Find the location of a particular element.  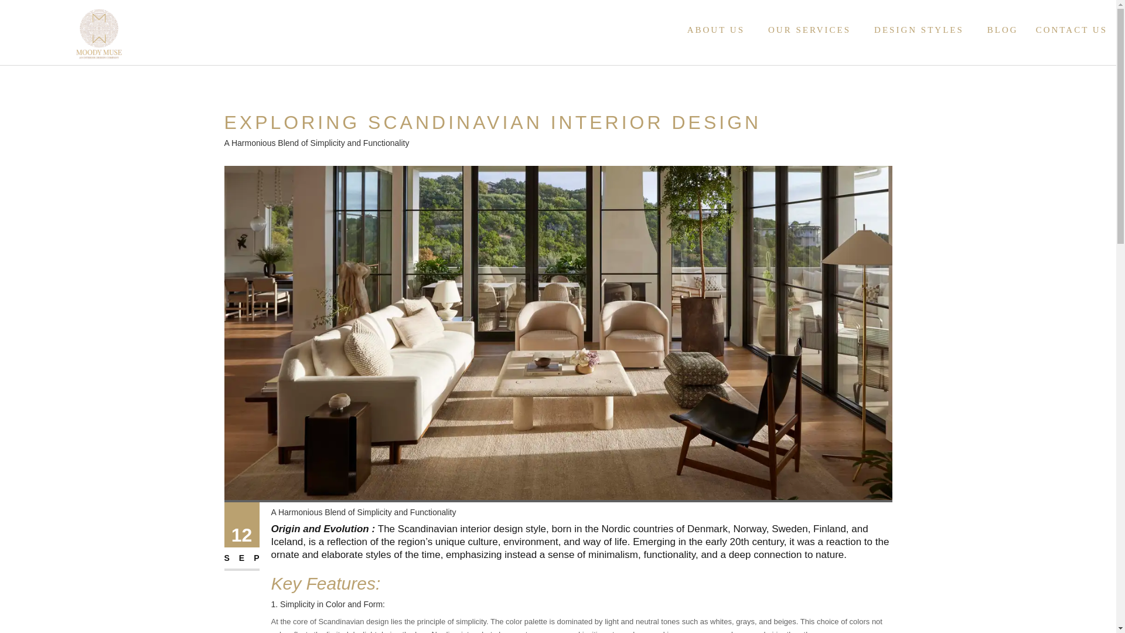

Contact Us is located at coordinates (1065, 29).